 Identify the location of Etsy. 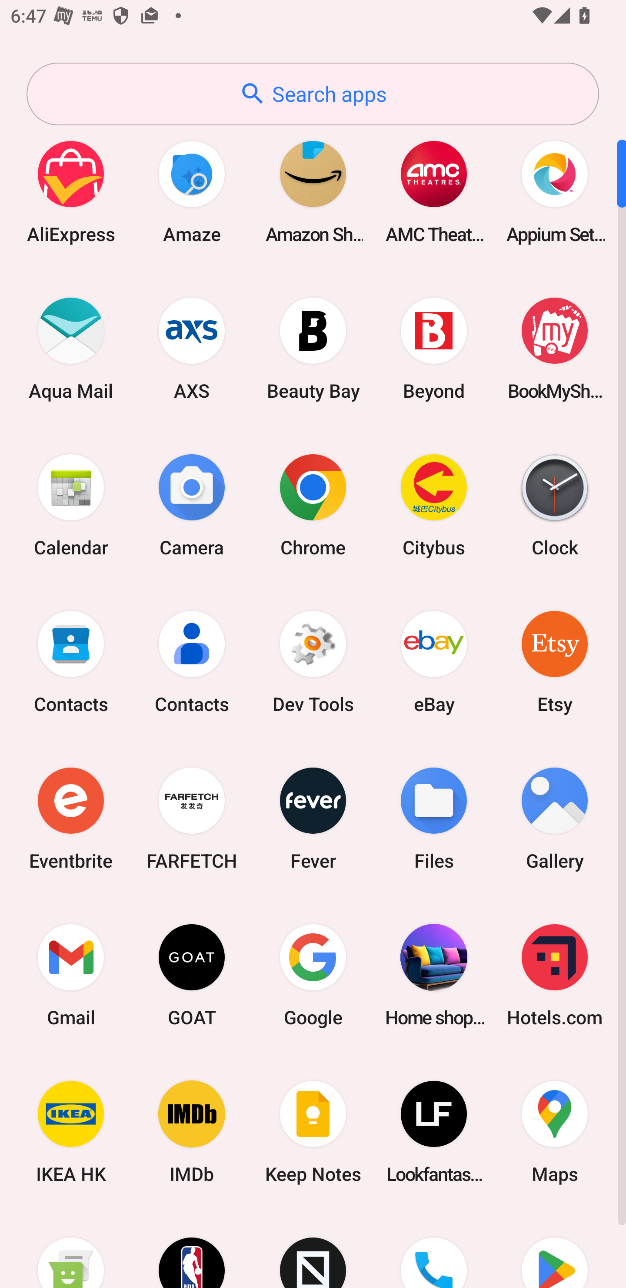
(555, 661).